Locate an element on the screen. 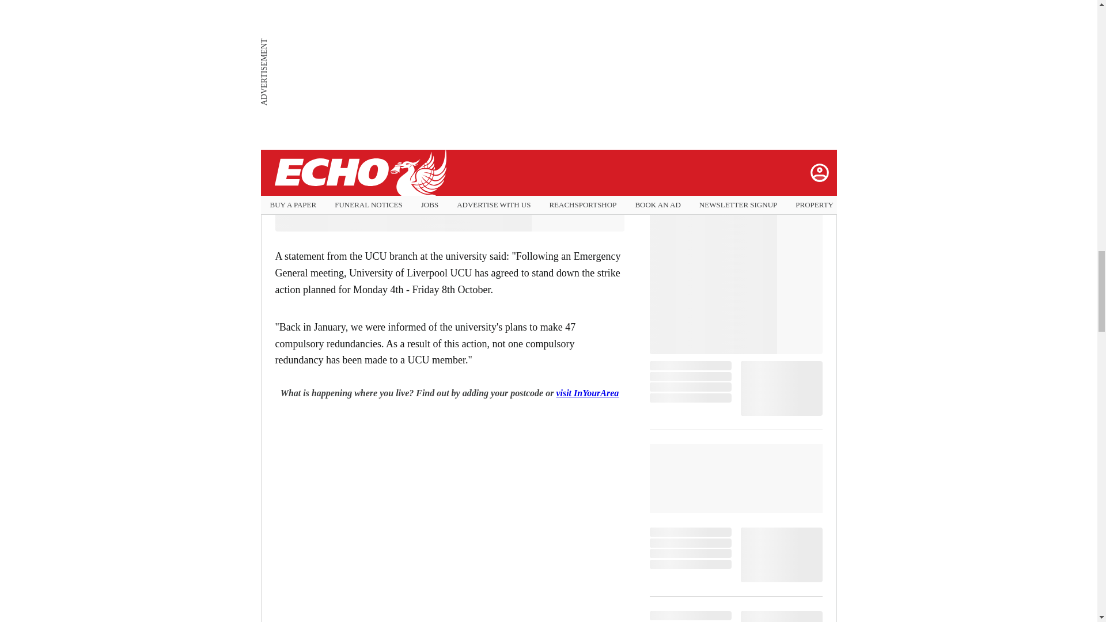 The image size is (1106, 622). visit InYourArea is located at coordinates (587, 393).